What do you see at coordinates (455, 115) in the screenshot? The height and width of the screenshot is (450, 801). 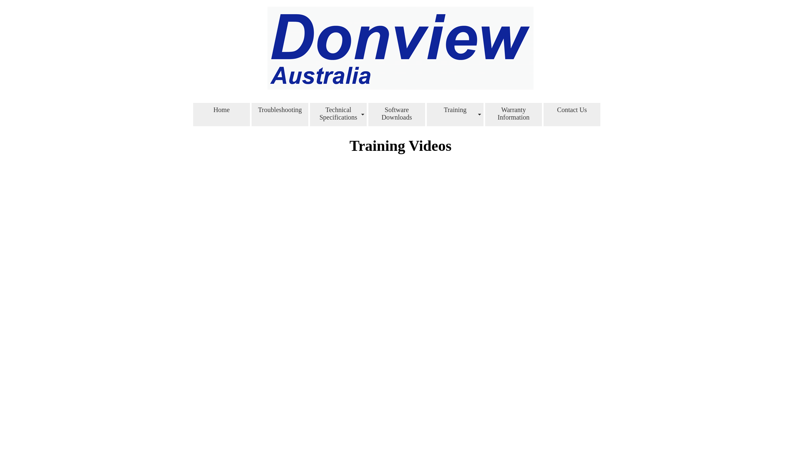 I see `Training` at bounding box center [455, 115].